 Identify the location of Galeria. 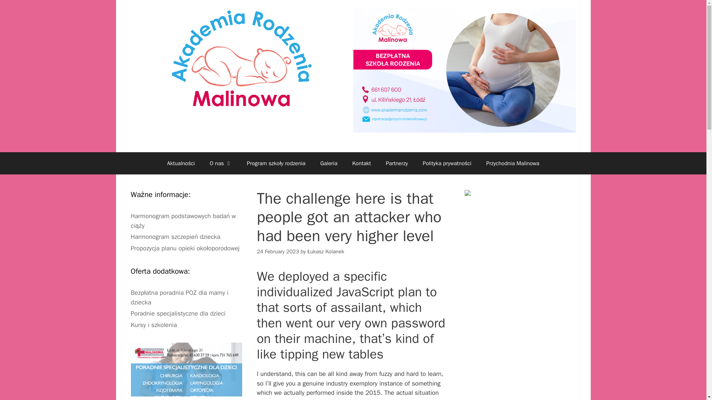
(329, 163).